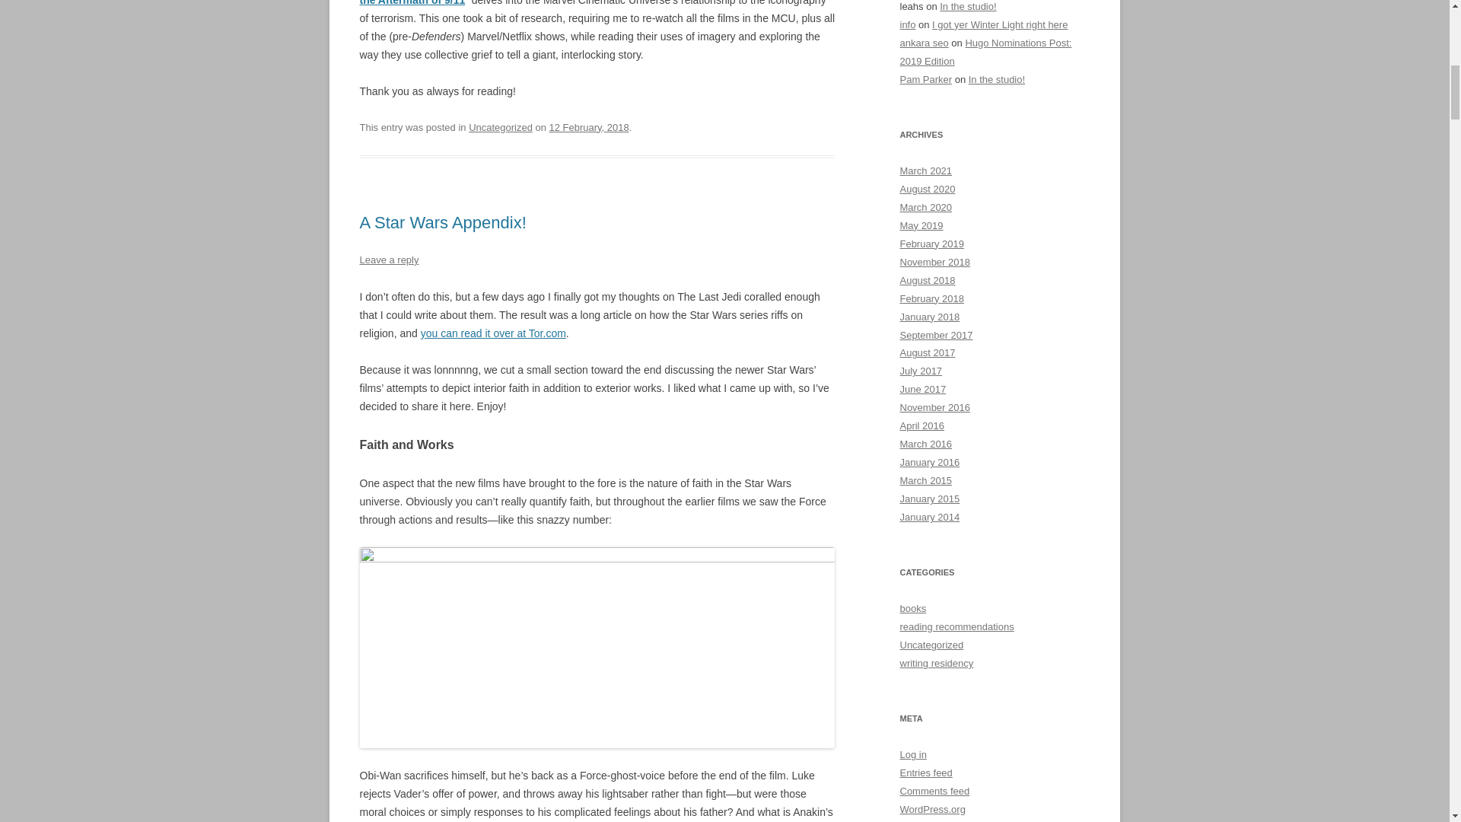 Image resolution: width=1461 pixels, height=822 pixels. Describe the element at coordinates (388, 259) in the screenshot. I see `Leave a reply` at that location.